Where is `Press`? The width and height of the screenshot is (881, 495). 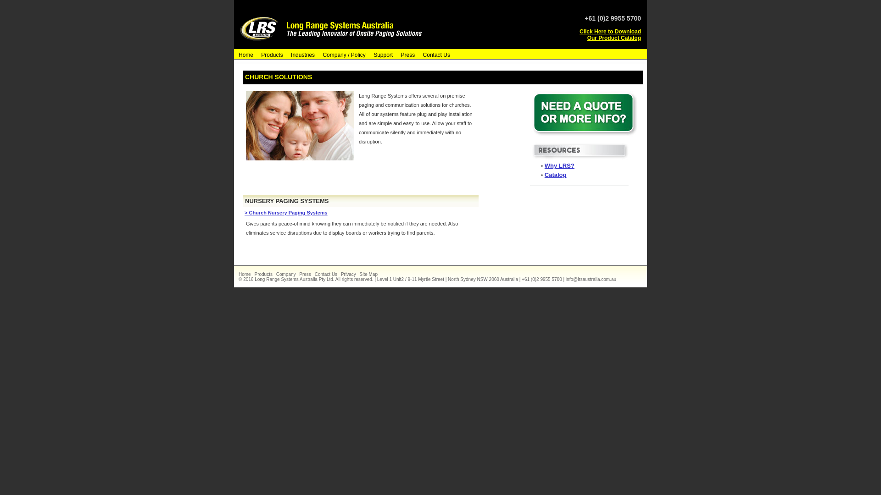 Press is located at coordinates (307, 274).